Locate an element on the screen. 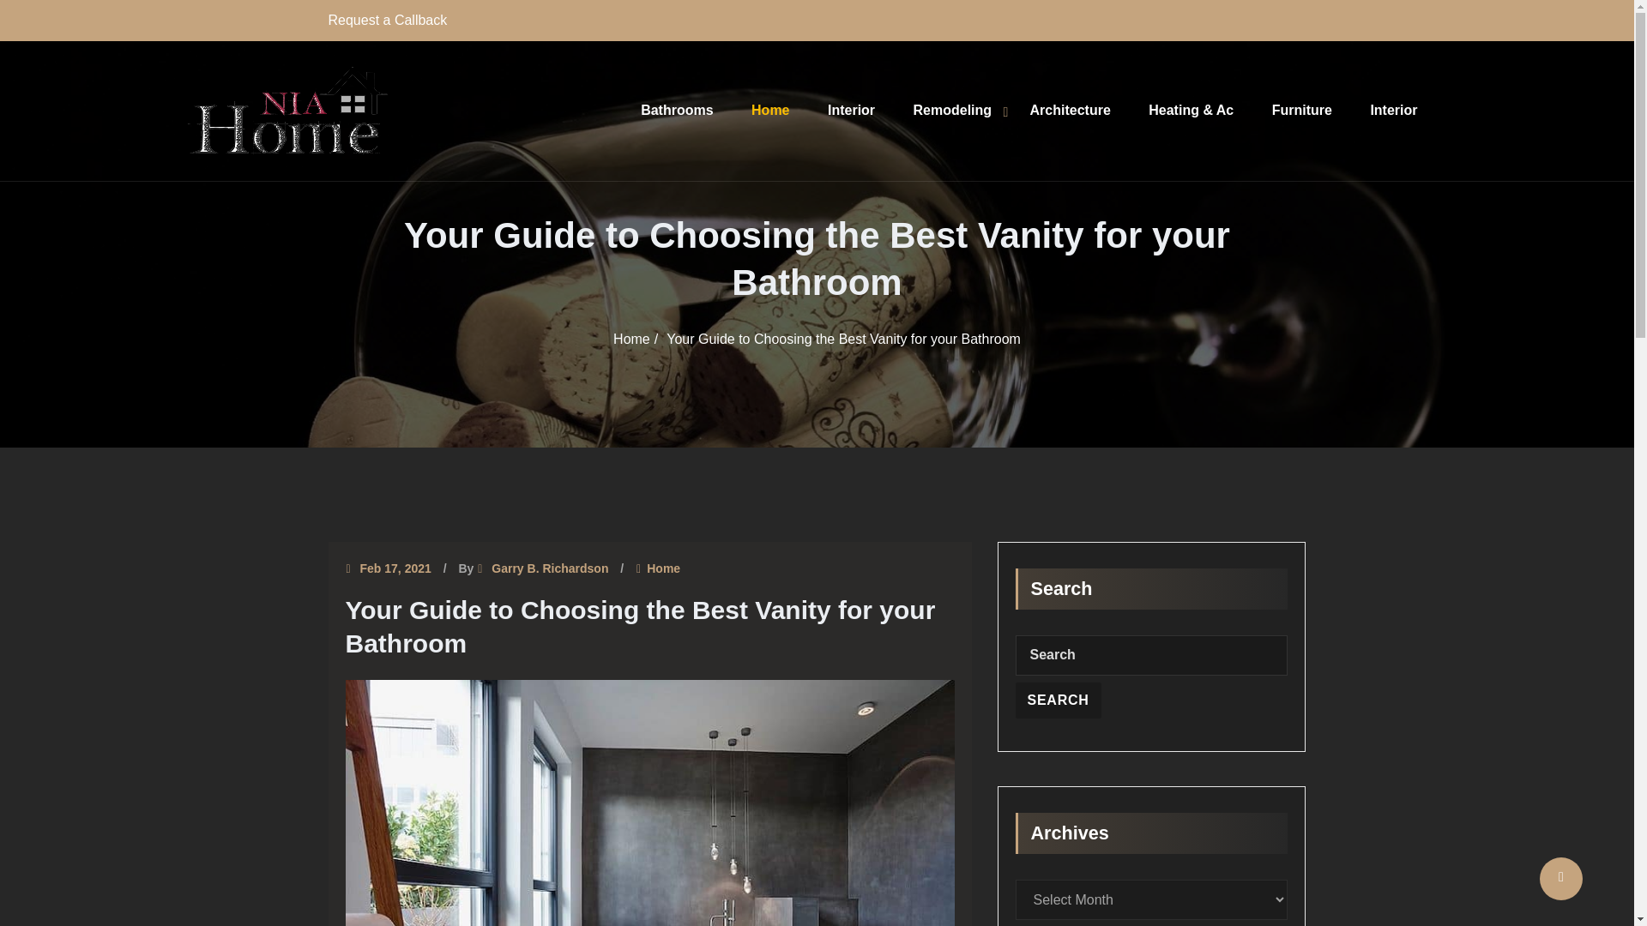 This screenshot has width=1647, height=926. Feb 17, 2021 is located at coordinates (396, 569).